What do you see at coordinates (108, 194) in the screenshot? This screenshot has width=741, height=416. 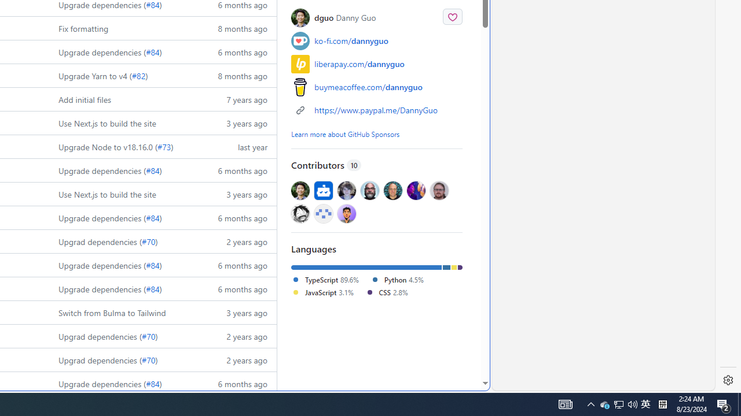 I see `Use Next.js to build the site` at bounding box center [108, 194].